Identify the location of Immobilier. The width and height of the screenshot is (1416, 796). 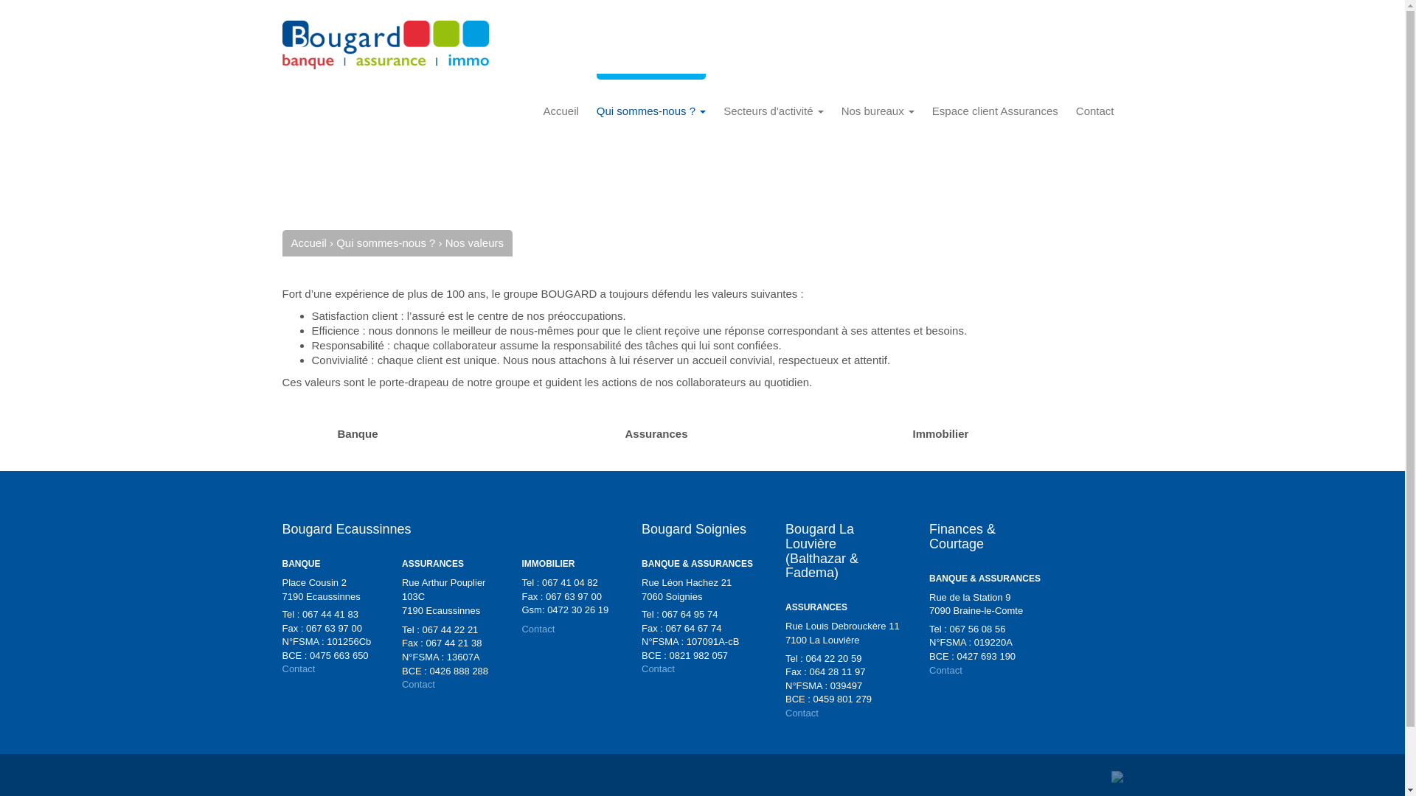
(919, 436).